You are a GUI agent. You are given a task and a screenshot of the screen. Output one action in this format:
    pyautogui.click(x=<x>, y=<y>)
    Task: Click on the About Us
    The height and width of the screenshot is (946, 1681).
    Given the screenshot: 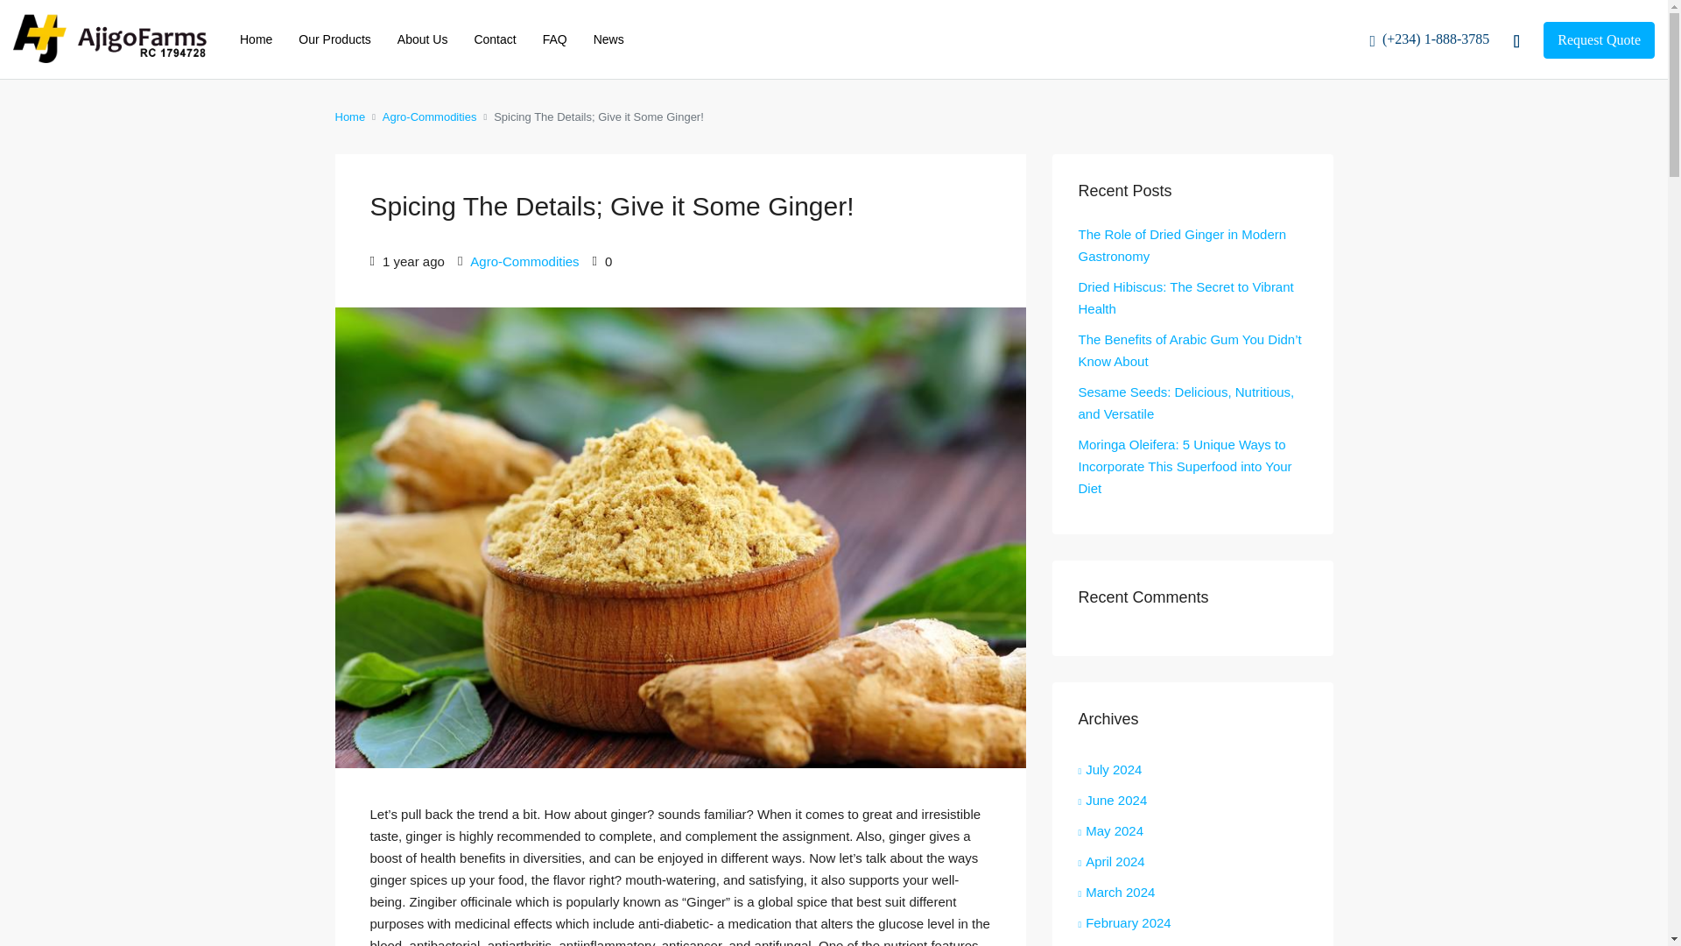 What is the action you would take?
    pyautogui.click(x=422, y=39)
    